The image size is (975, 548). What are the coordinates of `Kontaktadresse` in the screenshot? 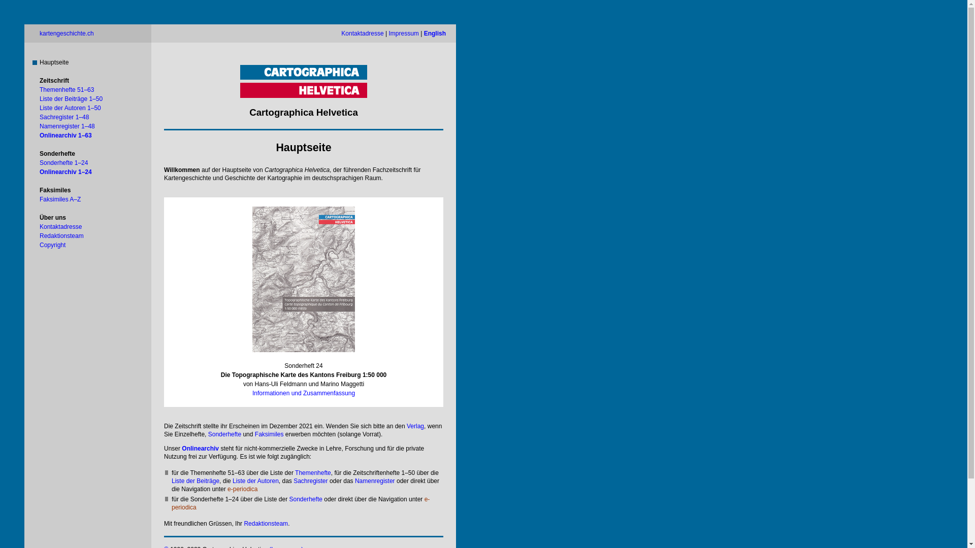 It's located at (61, 227).